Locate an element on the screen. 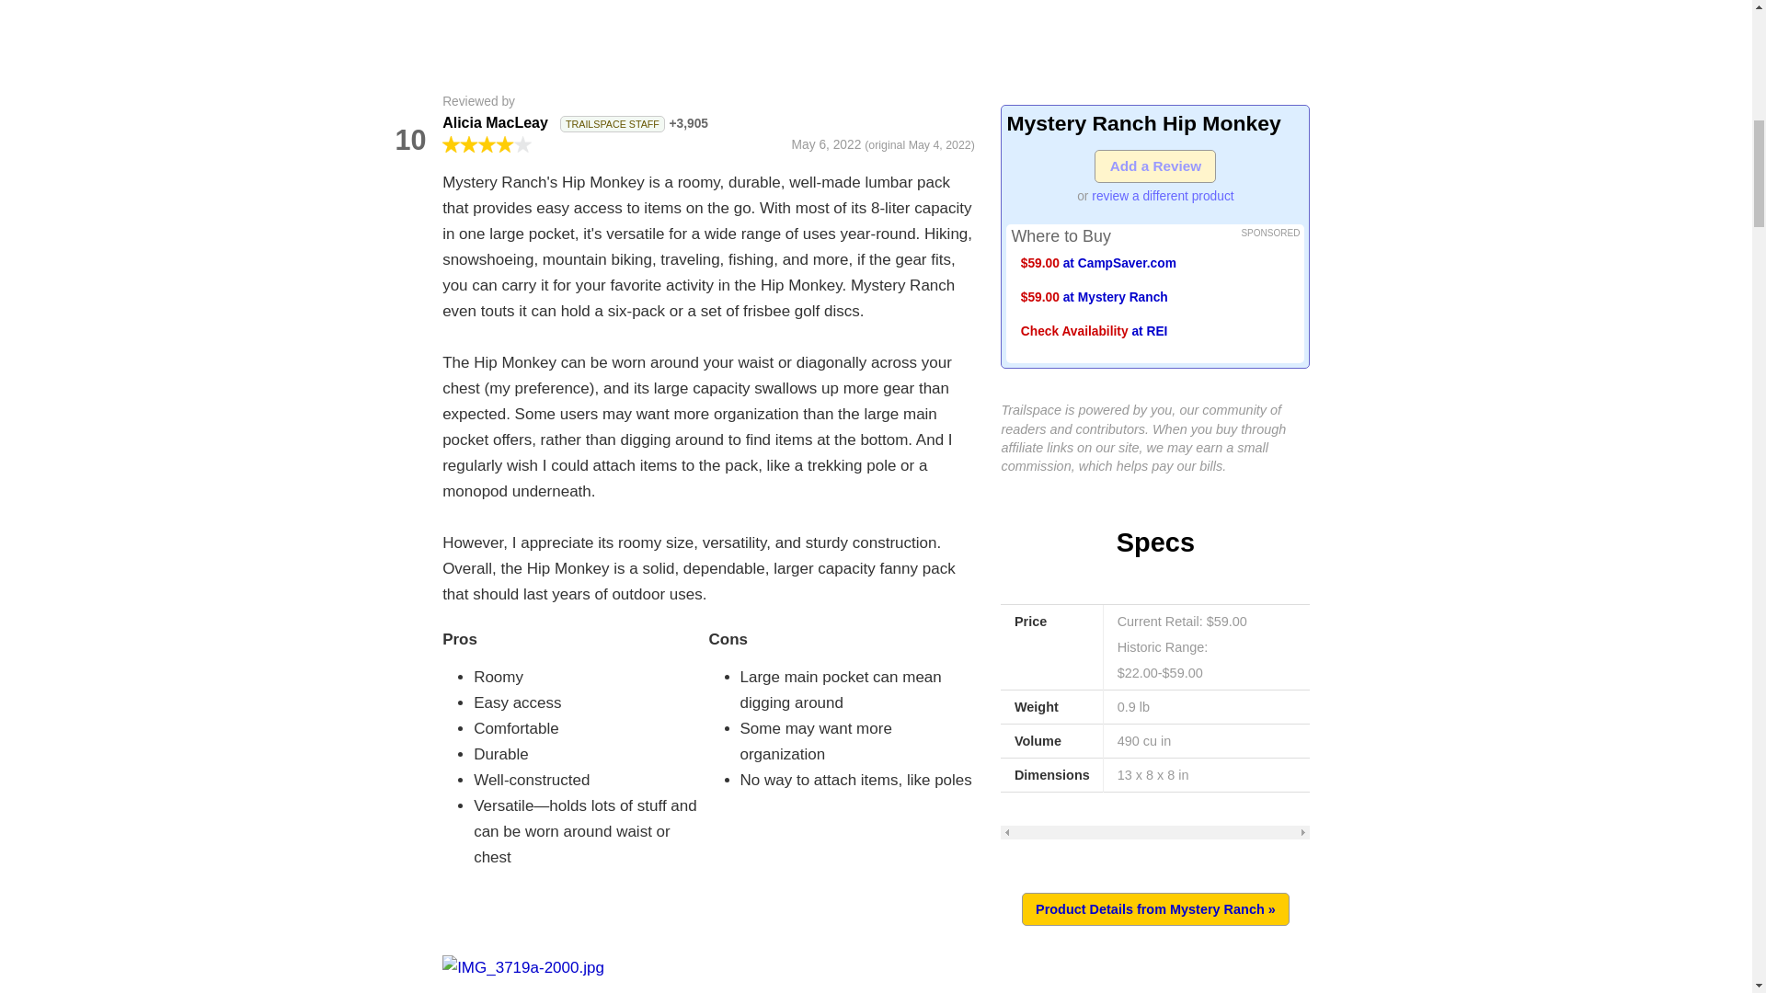 This screenshot has width=1766, height=993. Vote up if this review is useful is located at coordinates (409, 111).